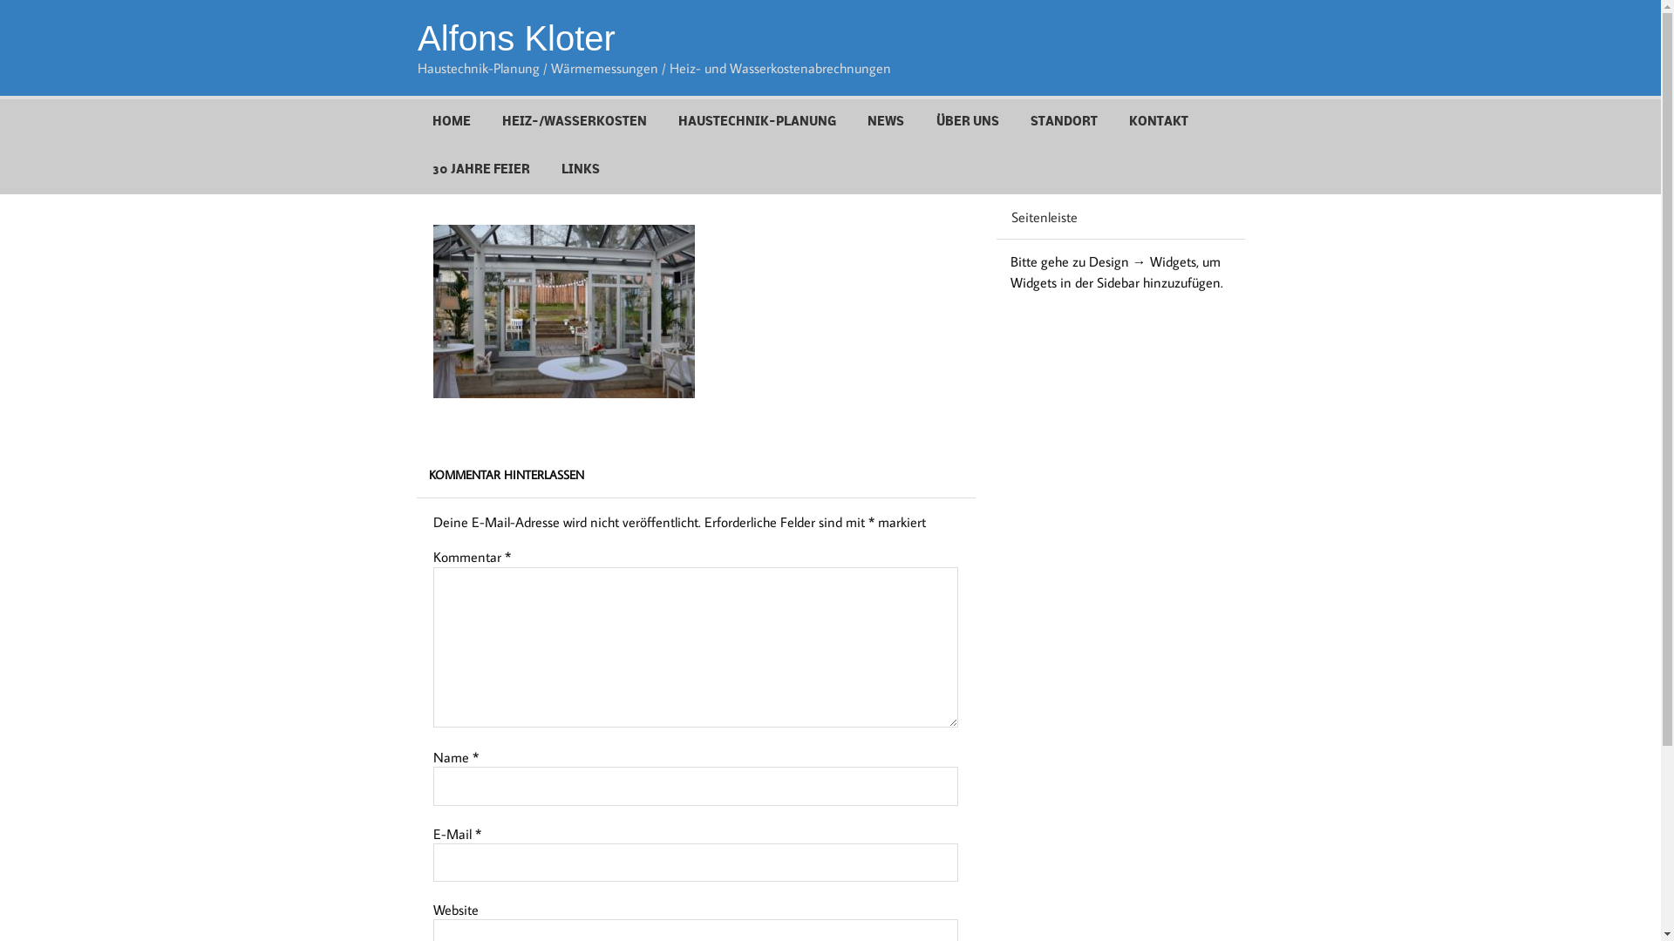 This screenshot has height=941, width=1674. I want to click on HAUSTECHNIK-PLANUNG, so click(757, 123).